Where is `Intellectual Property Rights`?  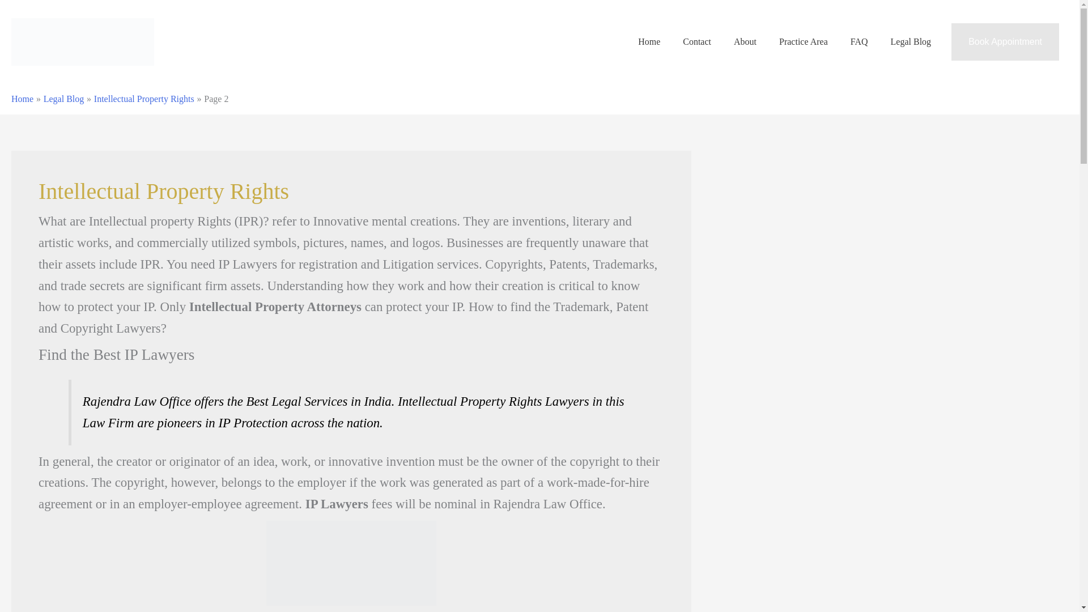
Intellectual Property Rights is located at coordinates (133, 224).